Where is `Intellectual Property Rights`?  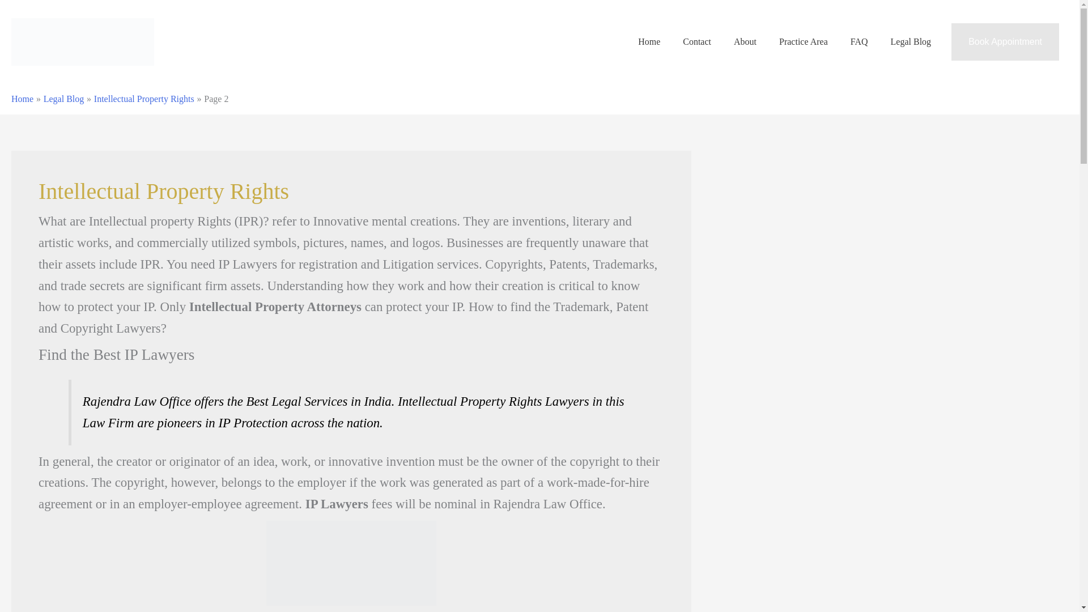
Intellectual Property Rights is located at coordinates (133, 224).